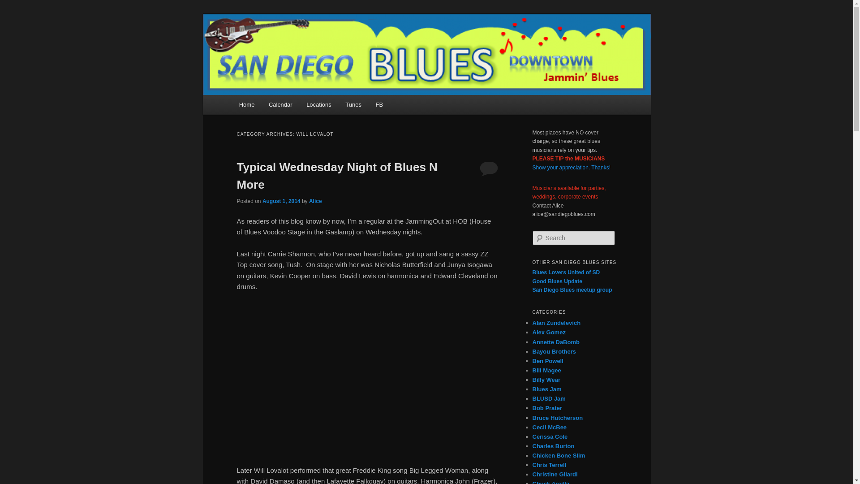 This screenshot has height=484, width=860. Describe the element at coordinates (367, 377) in the screenshot. I see `YouTube player` at that location.